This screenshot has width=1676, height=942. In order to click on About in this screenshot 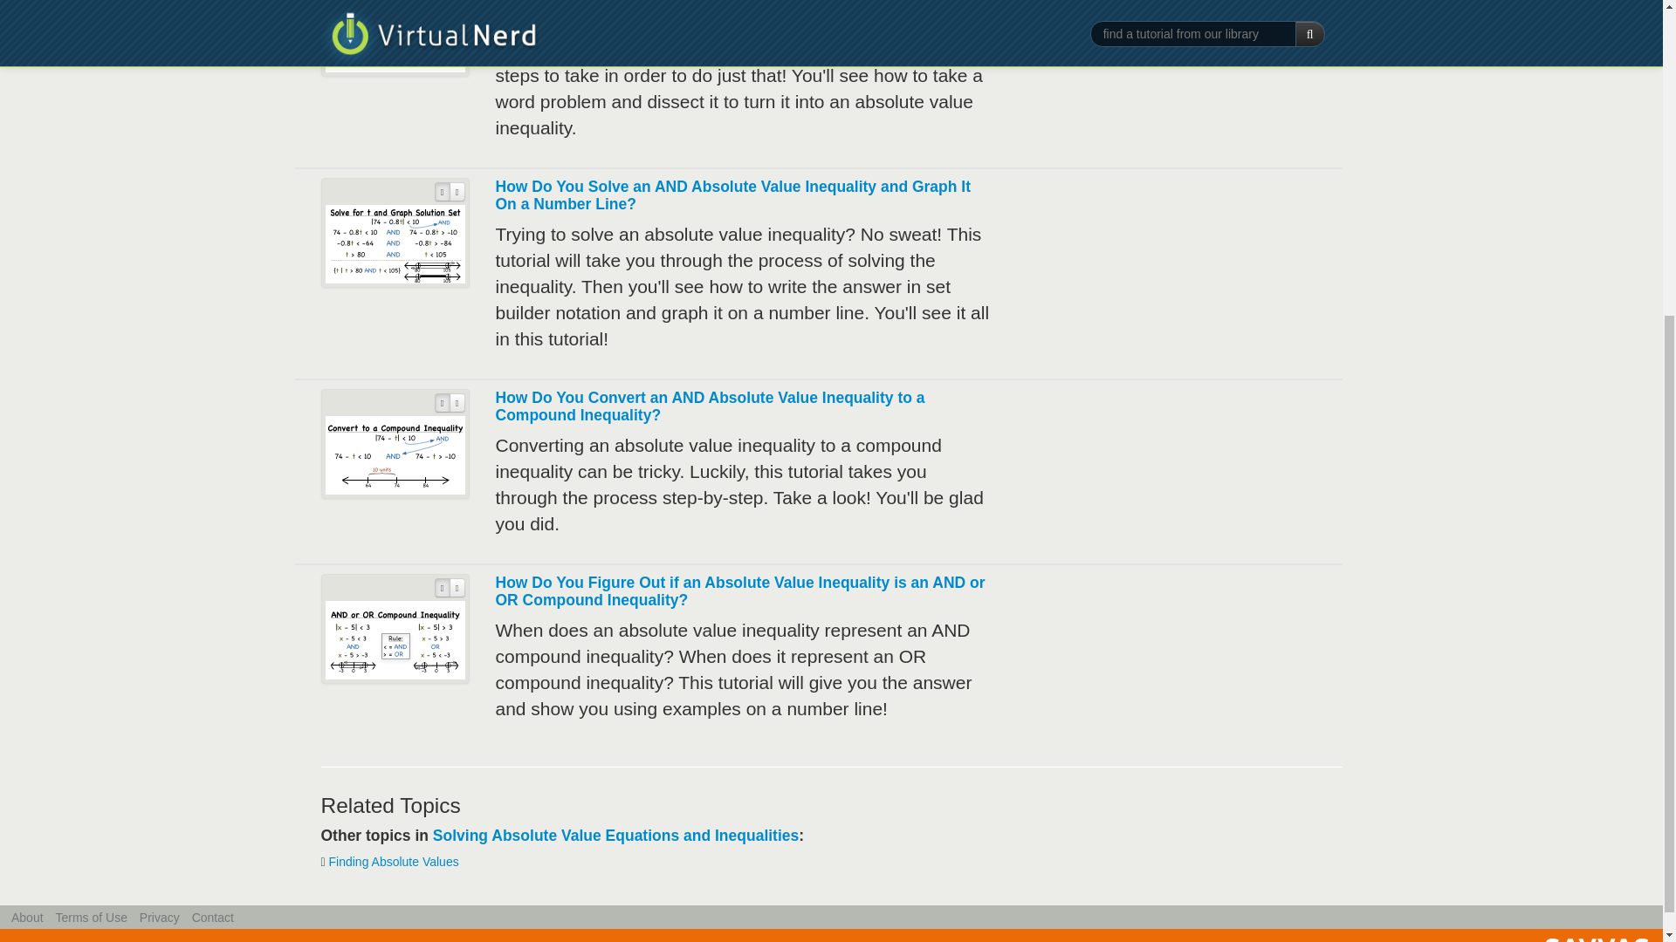, I will do `click(27, 918)`.